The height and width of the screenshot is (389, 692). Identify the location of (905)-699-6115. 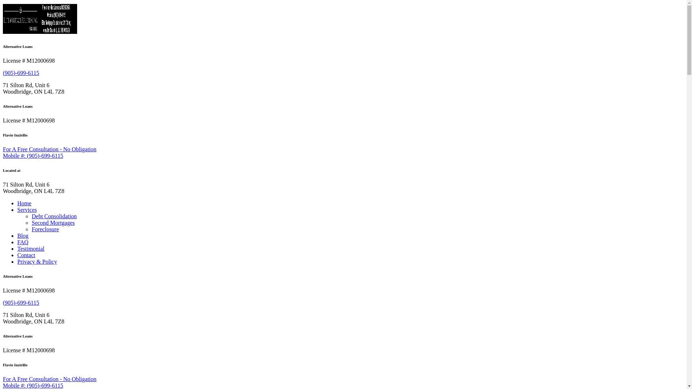
(21, 303).